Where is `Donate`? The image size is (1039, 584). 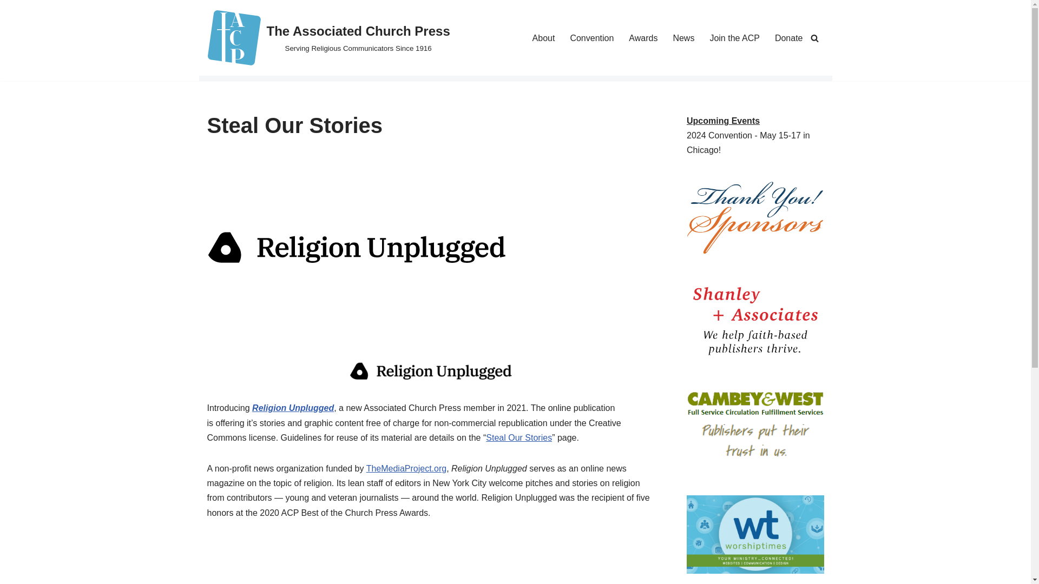 Donate is located at coordinates (789, 38).